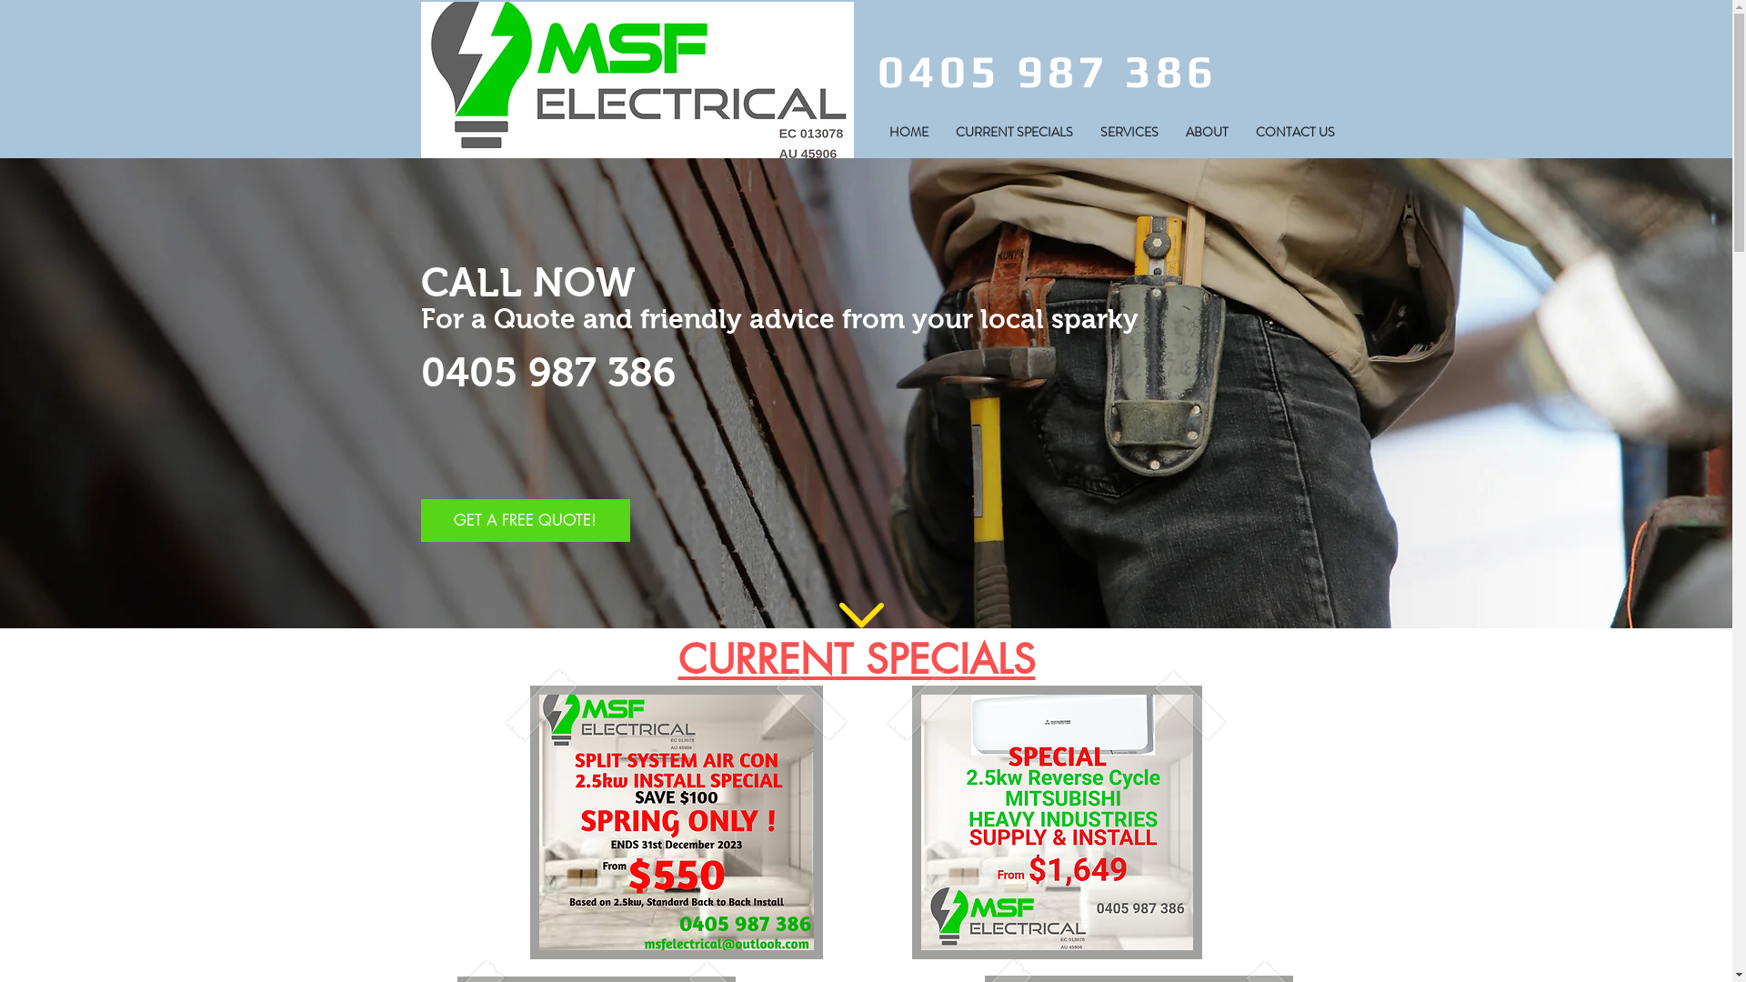 The width and height of the screenshot is (1746, 982). Describe the element at coordinates (1015, 133) in the screenshot. I see `CURRENT SPECIALS` at that location.